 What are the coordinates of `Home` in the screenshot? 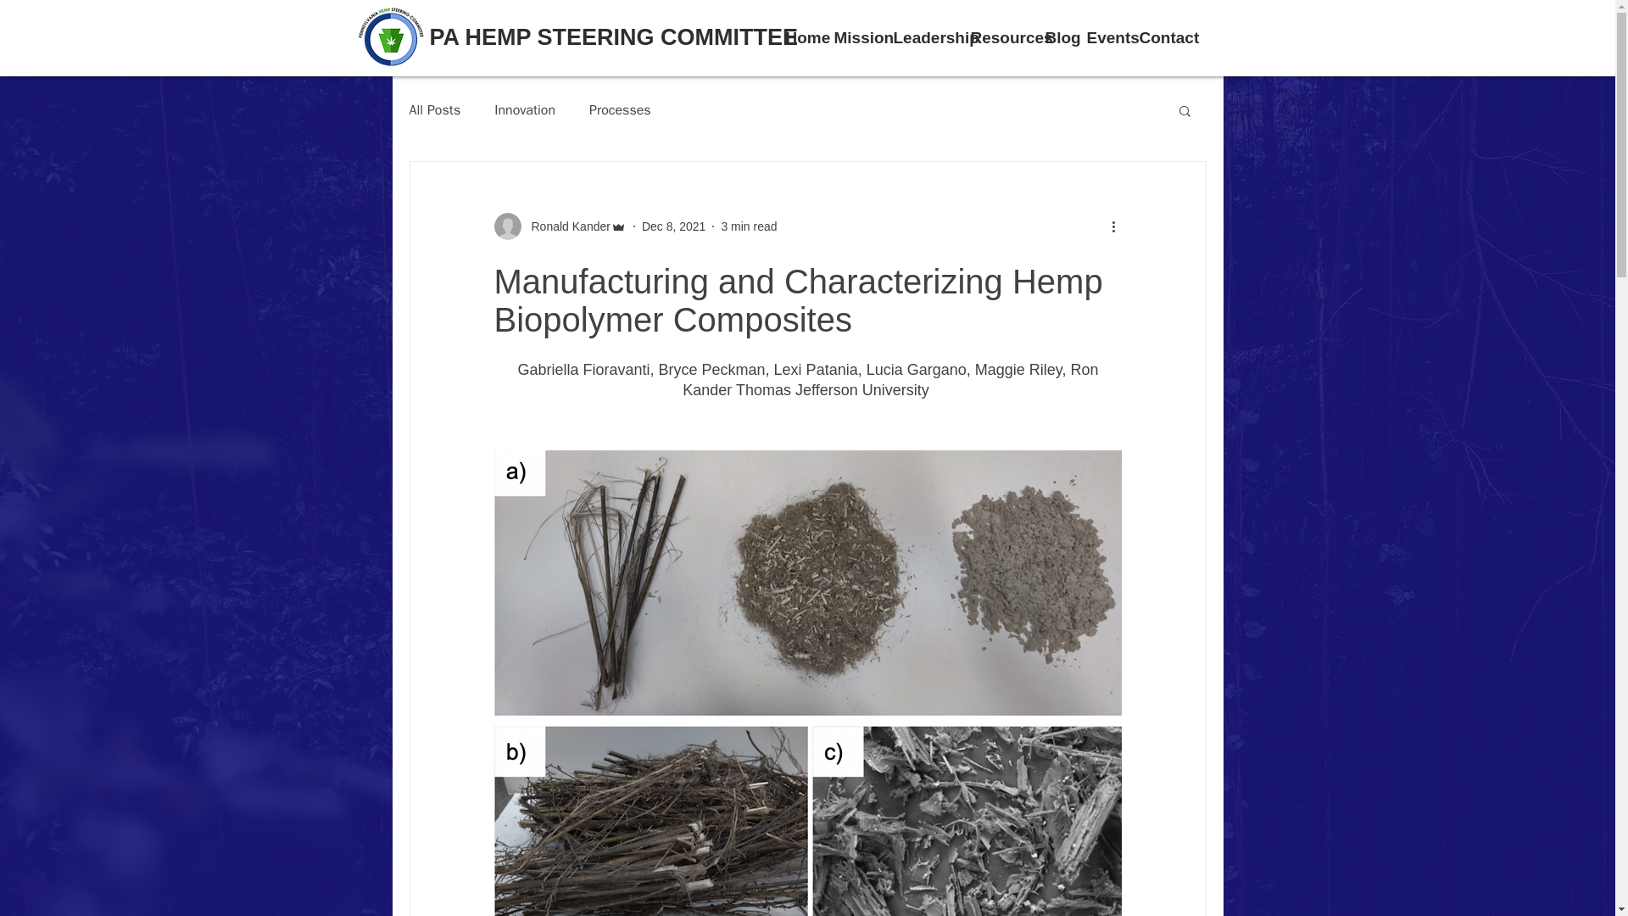 It's located at (800, 38).